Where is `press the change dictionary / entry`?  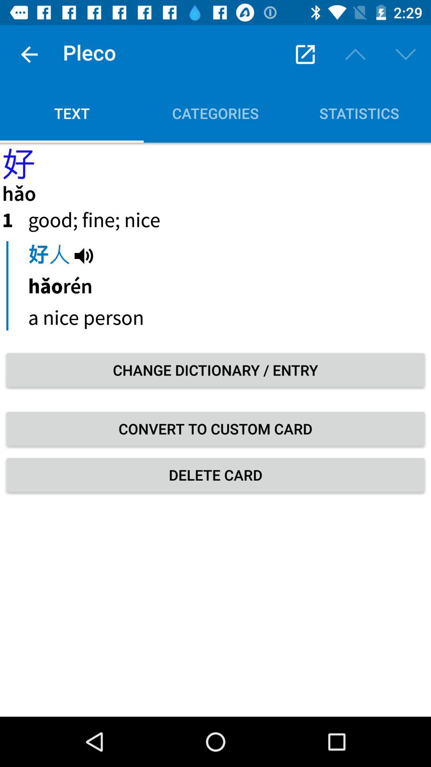 press the change dictionary / entry is located at coordinates (215, 370).